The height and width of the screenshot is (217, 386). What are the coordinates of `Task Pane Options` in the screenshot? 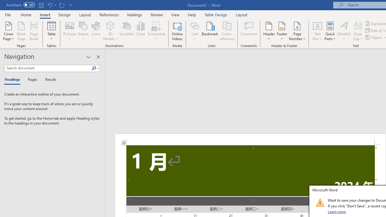 It's located at (88, 57).